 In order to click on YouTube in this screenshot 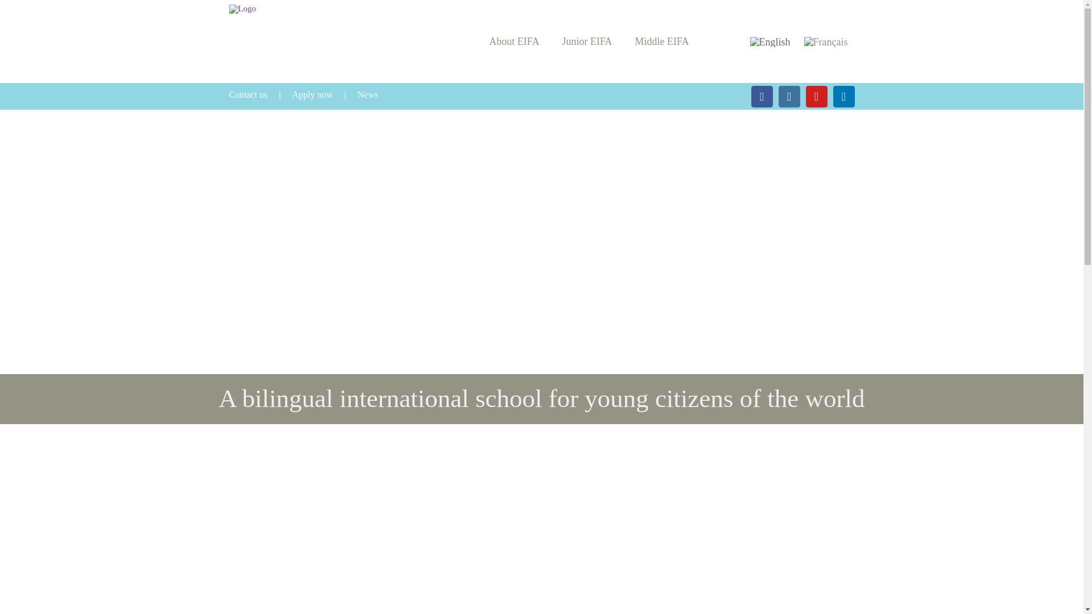, I will do `click(816, 97)`.